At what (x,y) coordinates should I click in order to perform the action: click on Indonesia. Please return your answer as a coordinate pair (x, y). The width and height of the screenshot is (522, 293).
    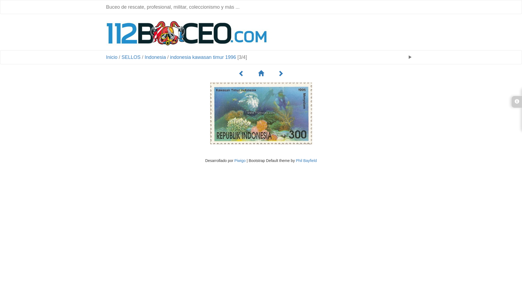
    Looking at the image, I should click on (155, 57).